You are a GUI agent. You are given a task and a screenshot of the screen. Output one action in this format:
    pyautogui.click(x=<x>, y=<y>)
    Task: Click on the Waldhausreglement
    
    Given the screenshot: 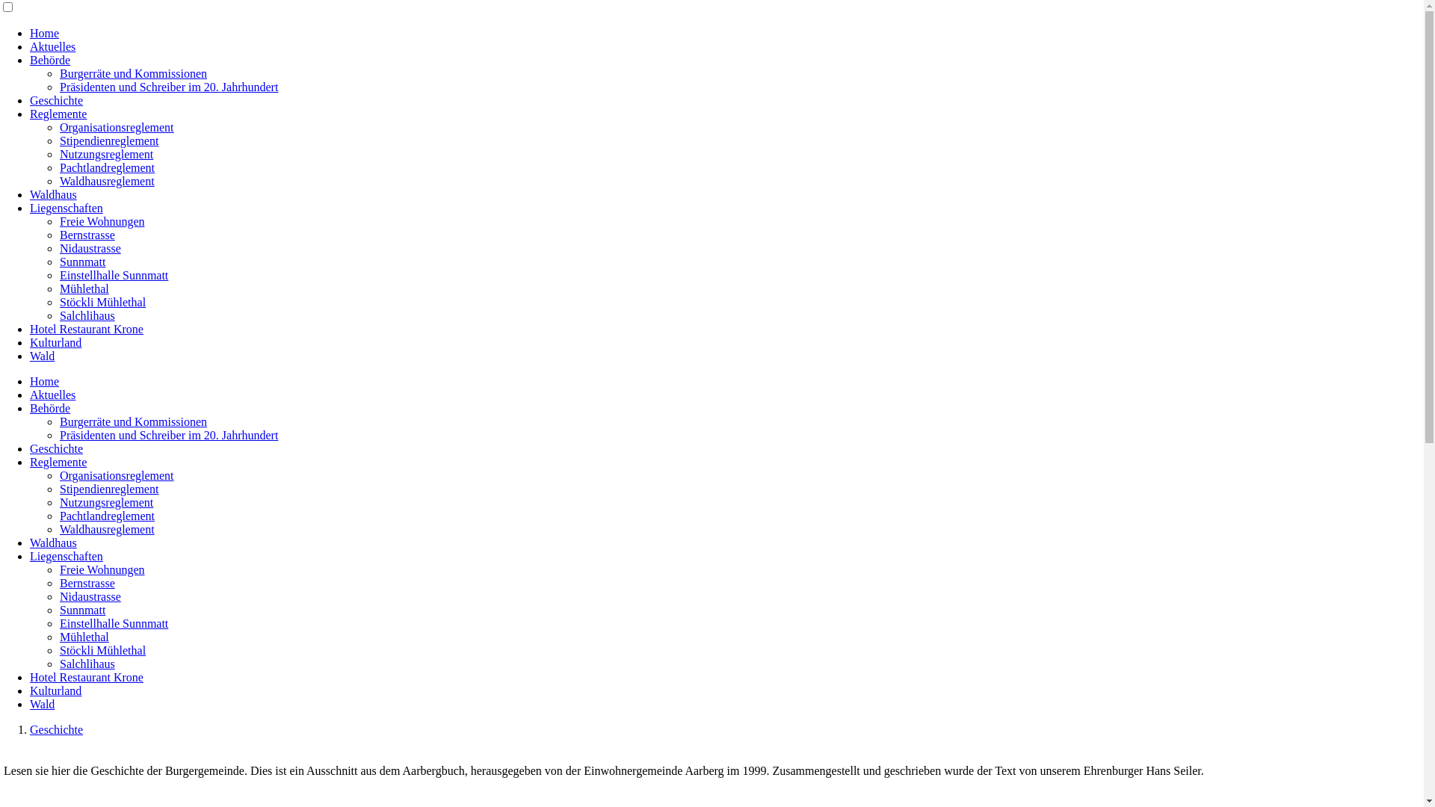 What is the action you would take?
    pyautogui.click(x=108, y=181)
    